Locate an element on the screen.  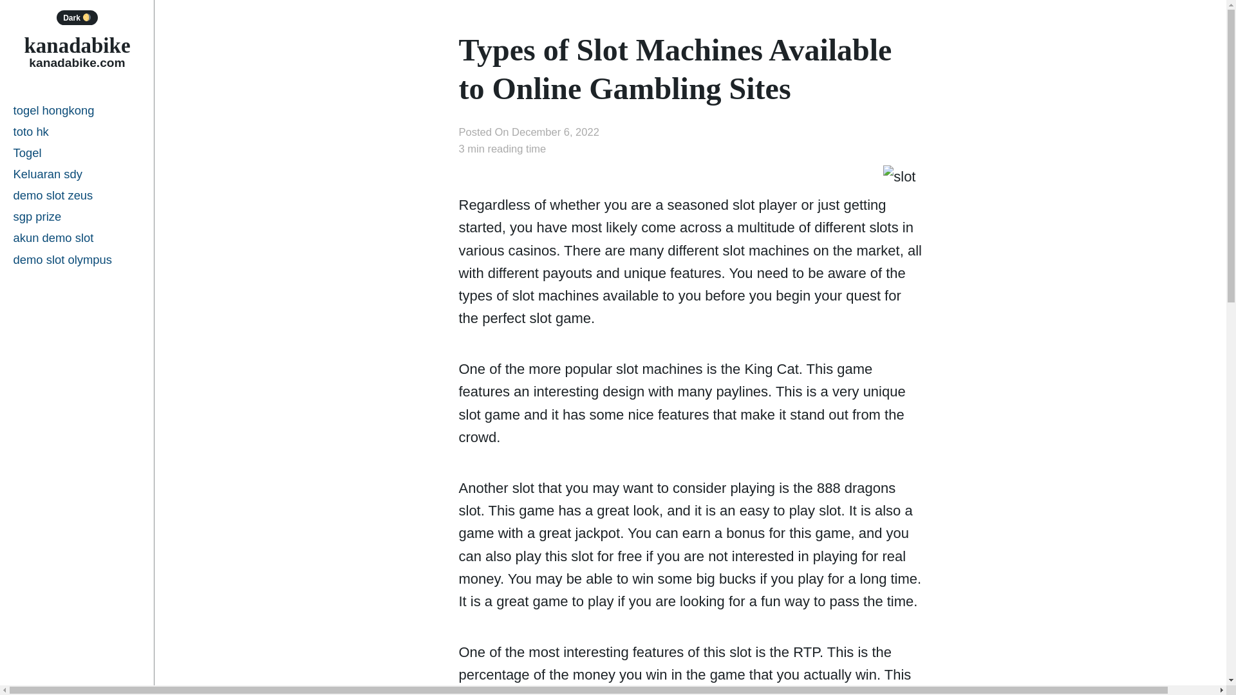
sgp prize is located at coordinates (77, 216).